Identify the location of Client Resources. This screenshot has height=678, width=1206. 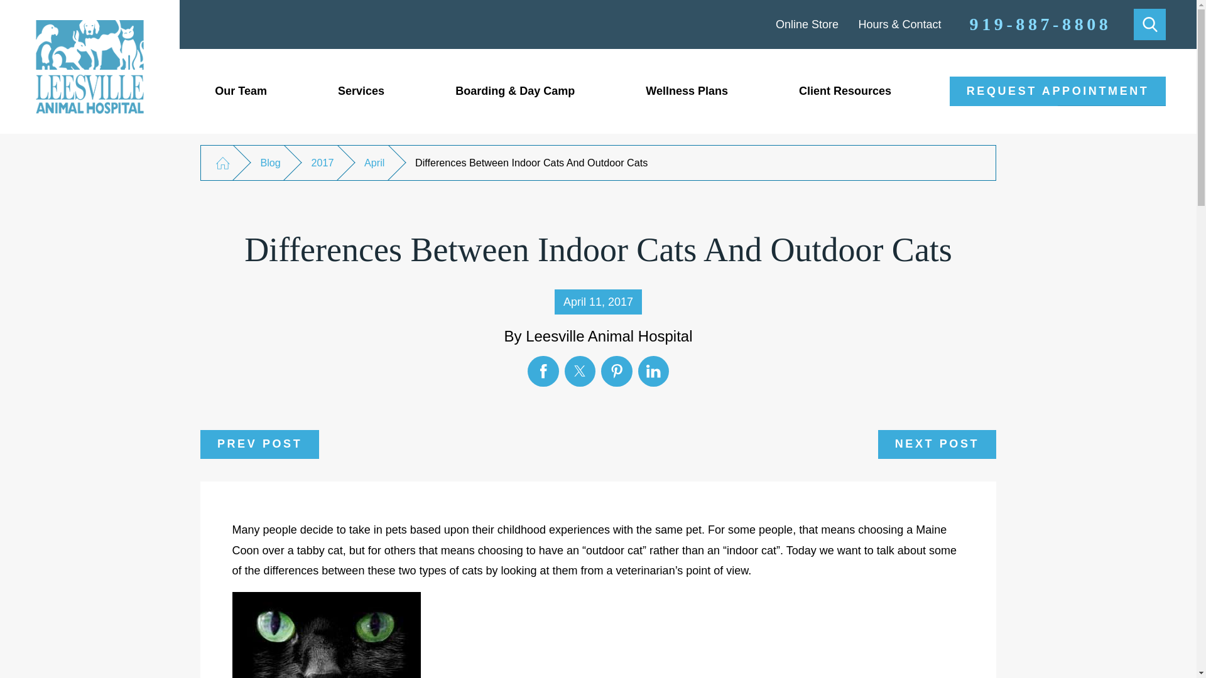
(845, 90).